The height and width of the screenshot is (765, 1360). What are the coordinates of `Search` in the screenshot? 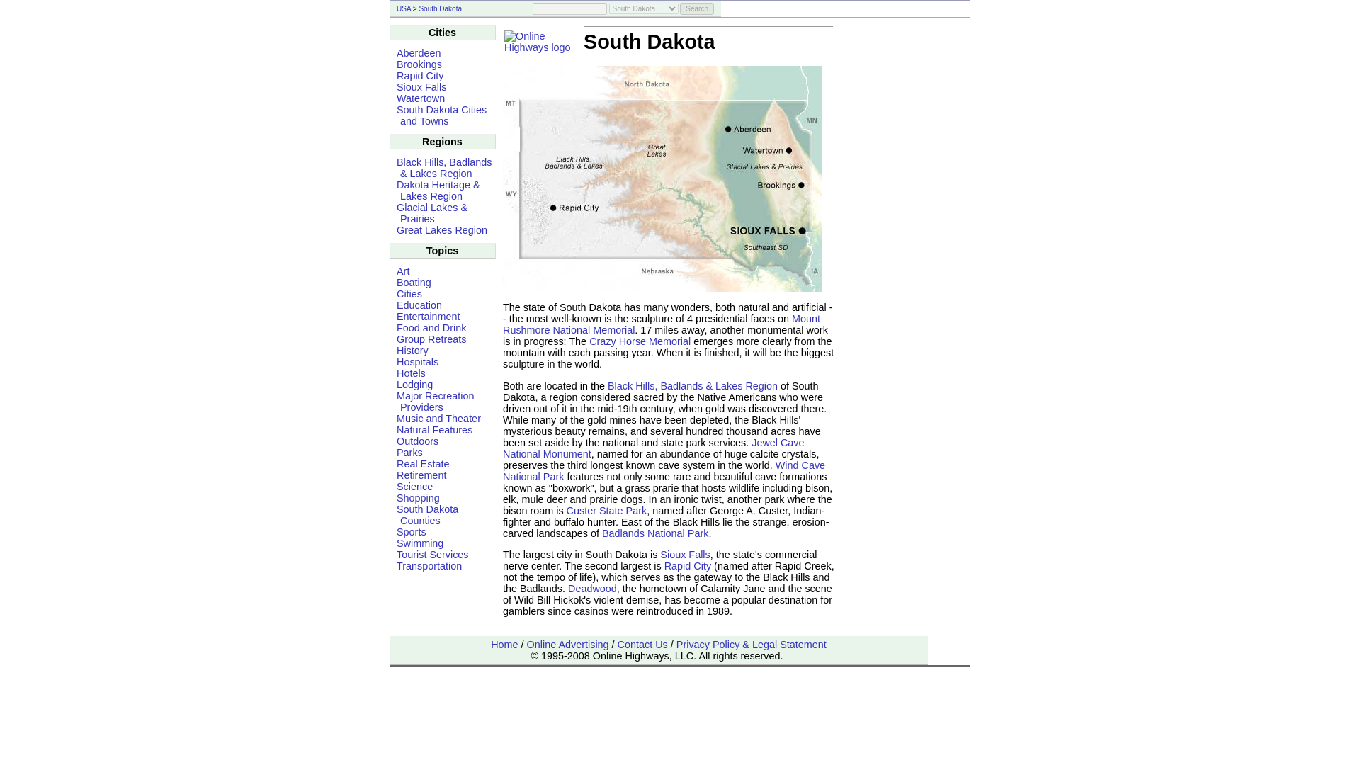 It's located at (697, 8).